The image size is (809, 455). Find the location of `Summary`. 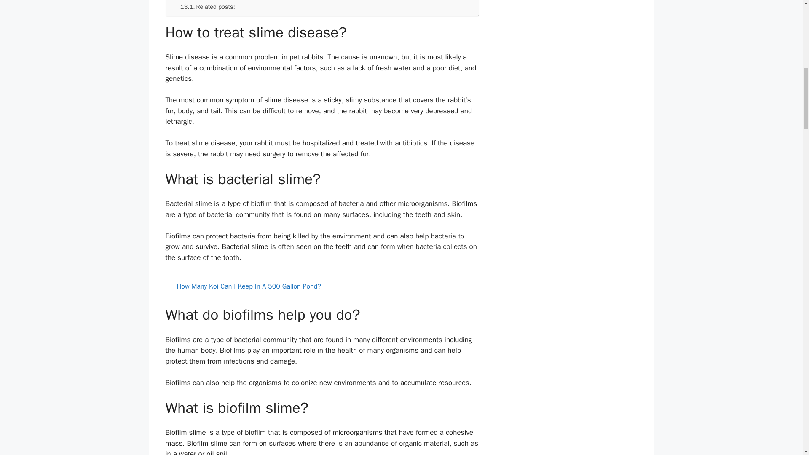

Summary is located at coordinates (190, 1).